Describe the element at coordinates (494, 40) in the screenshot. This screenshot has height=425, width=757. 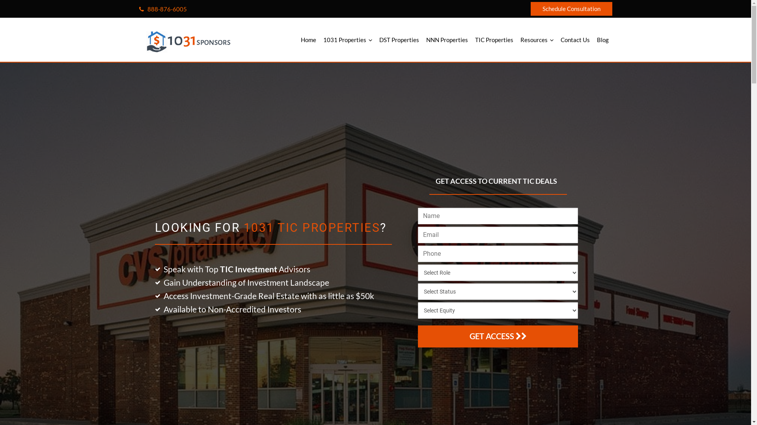
I see `TIC Properties` at that location.